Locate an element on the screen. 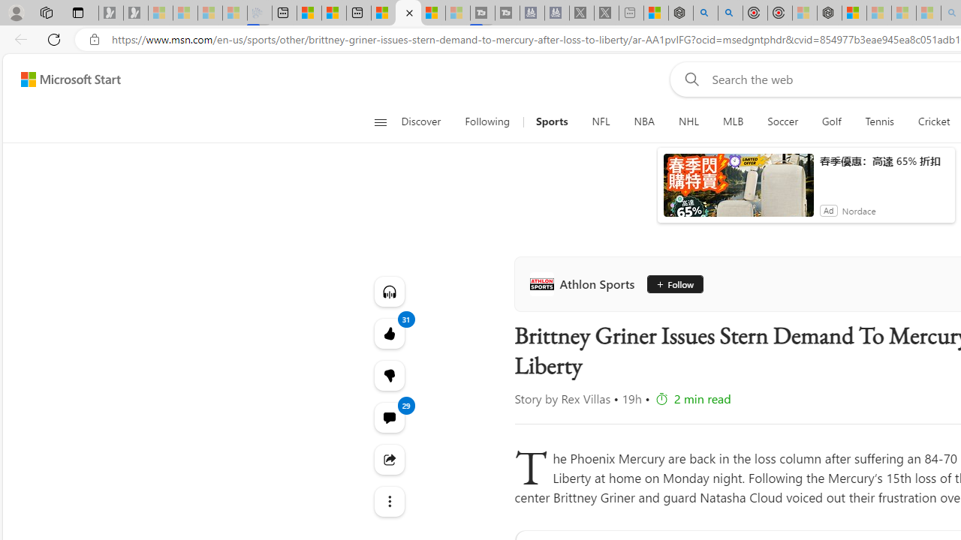  View comments 29 Comment is located at coordinates (389, 417).